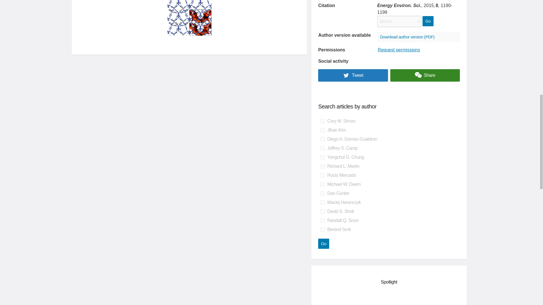 This screenshot has height=305, width=543. Describe the element at coordinates (389, 298) in the screenshot. I see `3rd party ad content` at that location.